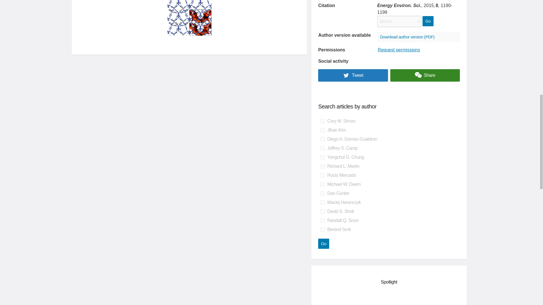 This screenshot has height=305, width=543. Describe the element at coordinates (389, 298) in the screenshot. I see `3rd party ad content` at that location.